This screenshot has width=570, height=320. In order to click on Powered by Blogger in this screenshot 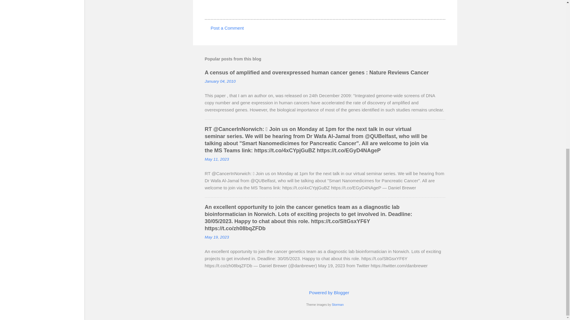, I will do `click(325, 292)`.